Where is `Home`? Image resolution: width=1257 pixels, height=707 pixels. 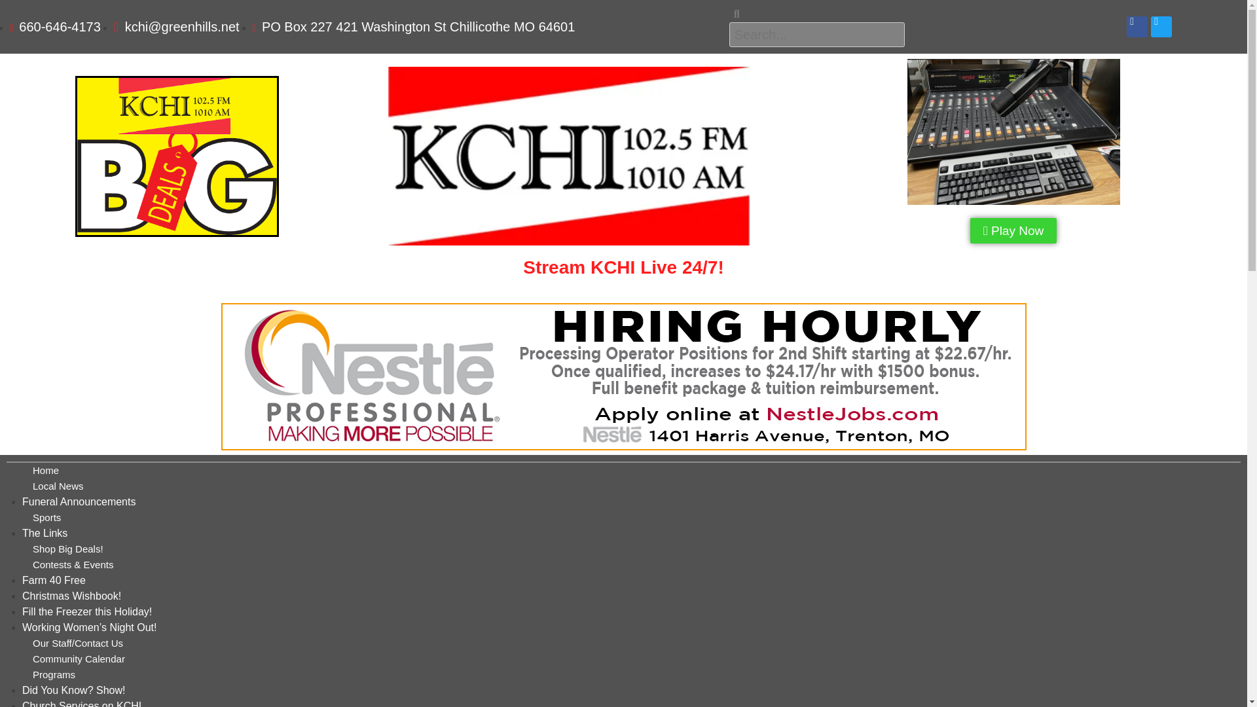
Home is located at coordinates (46, 470).